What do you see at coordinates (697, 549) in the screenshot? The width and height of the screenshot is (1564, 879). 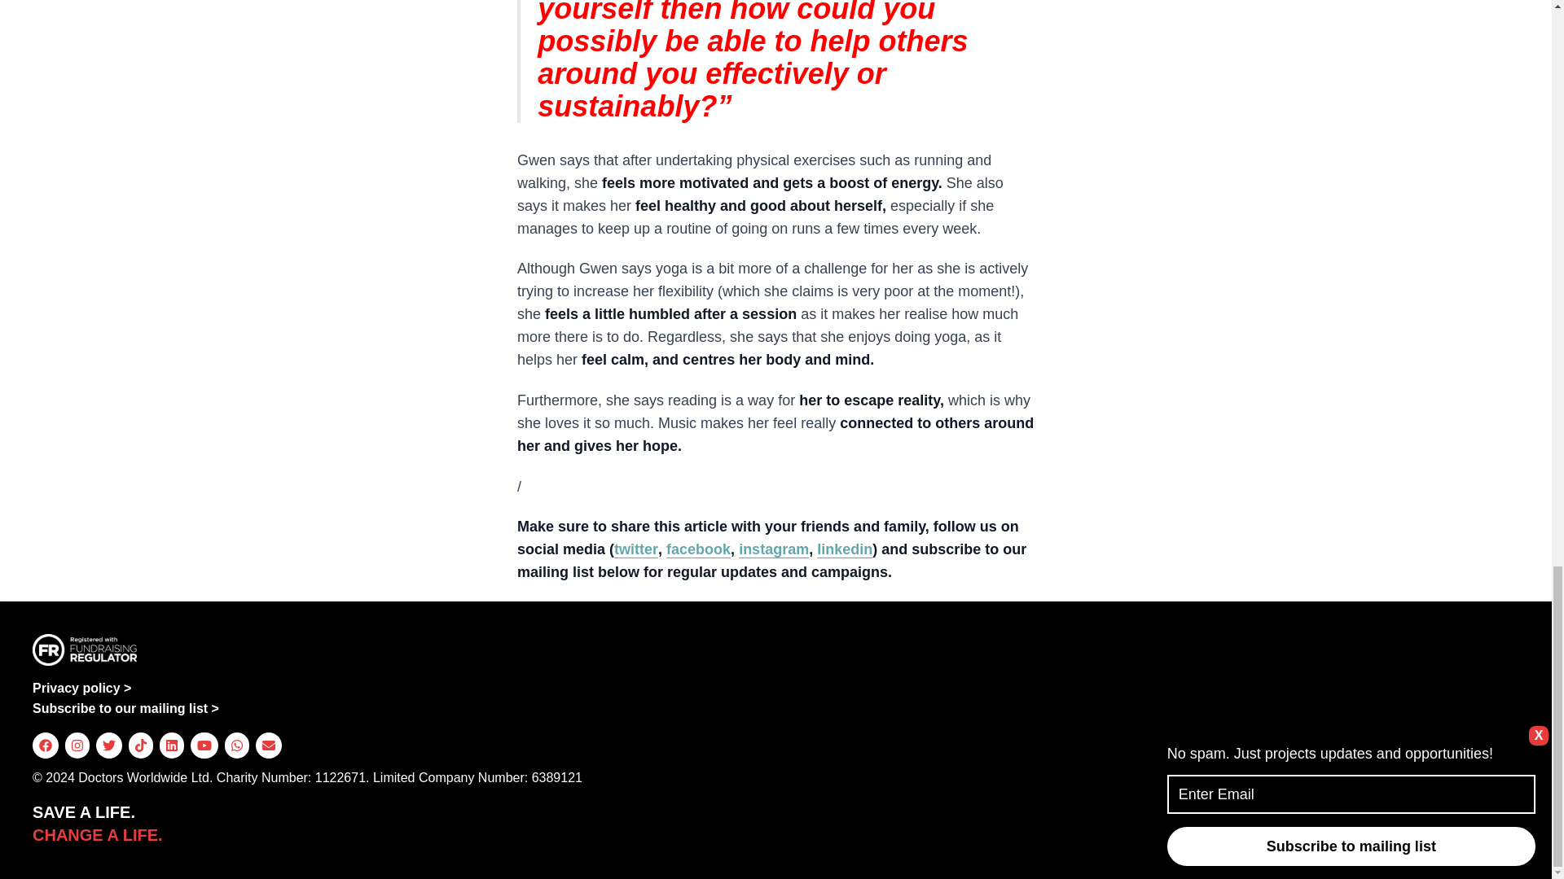 I see `facebook` at bounding box center [697, 549].